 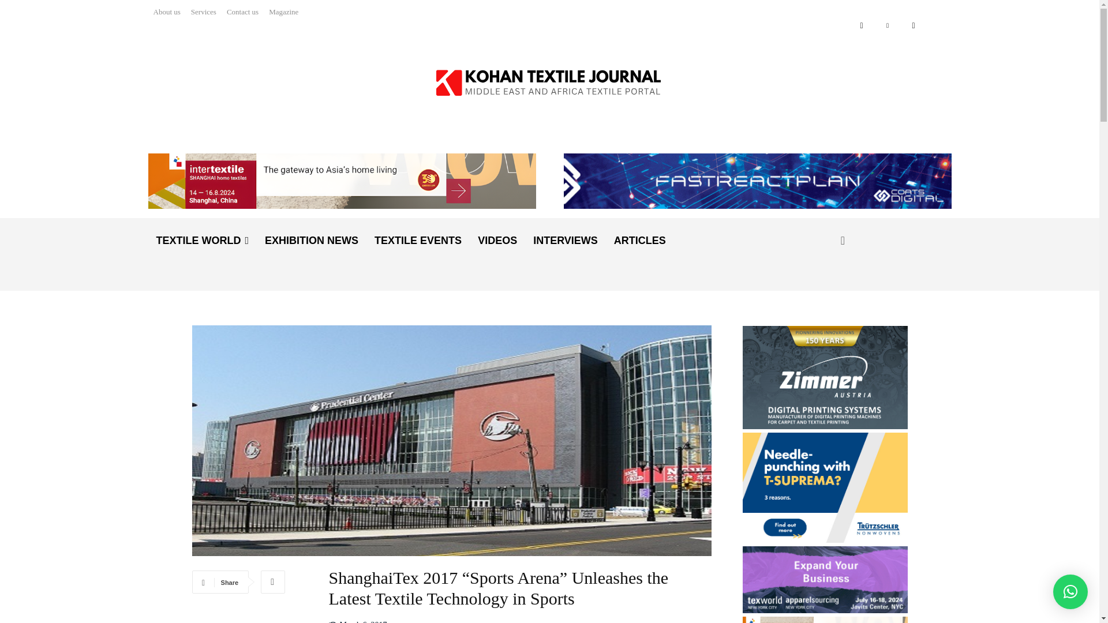 I want to click on Magazine, so click(x=283, y=12).